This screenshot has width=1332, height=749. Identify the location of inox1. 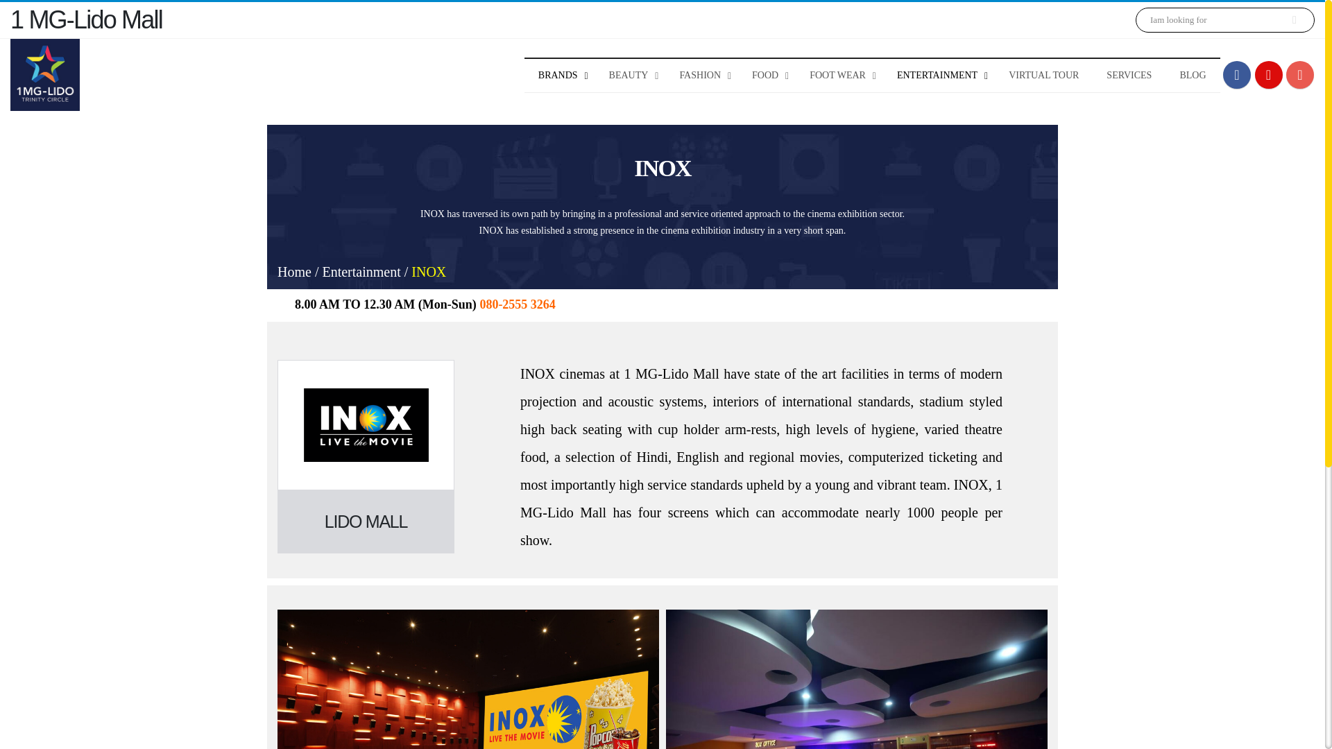
(468, 680).